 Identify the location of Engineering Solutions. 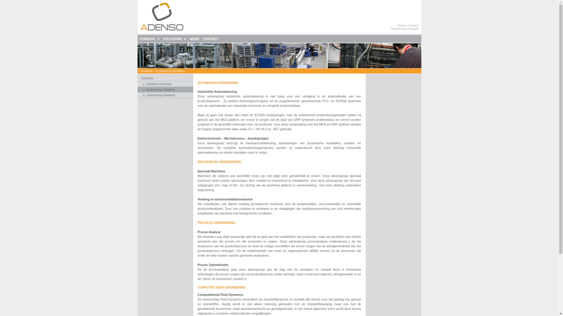
(161, 90).